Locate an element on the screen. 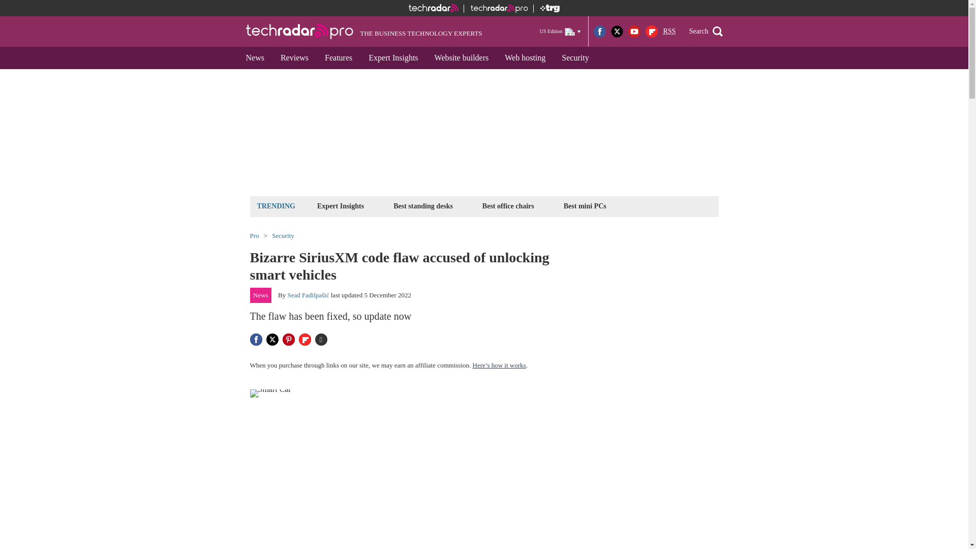 This screenshot has width=976, height=549. Features is located at coordinates (338, 58).